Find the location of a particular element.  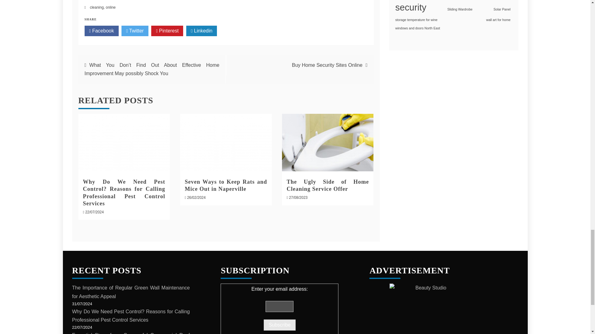

Pinterest is located at coordinates (167, 31).